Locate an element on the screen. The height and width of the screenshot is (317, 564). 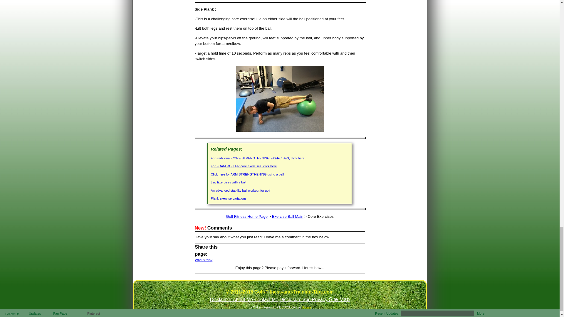
Golf Fitness Home Page is located at coordinates (247, 217).